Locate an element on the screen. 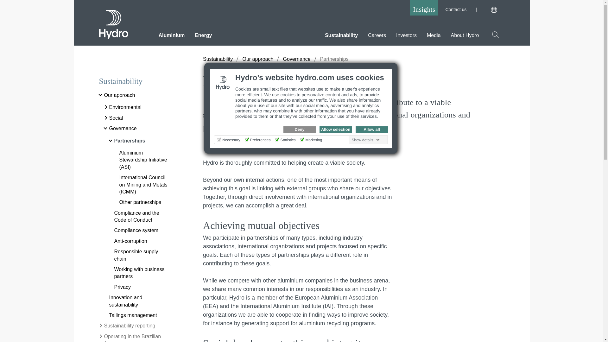 The width and height of the screenshot is (608, 342). Show details is located at coordinates (366, 140).